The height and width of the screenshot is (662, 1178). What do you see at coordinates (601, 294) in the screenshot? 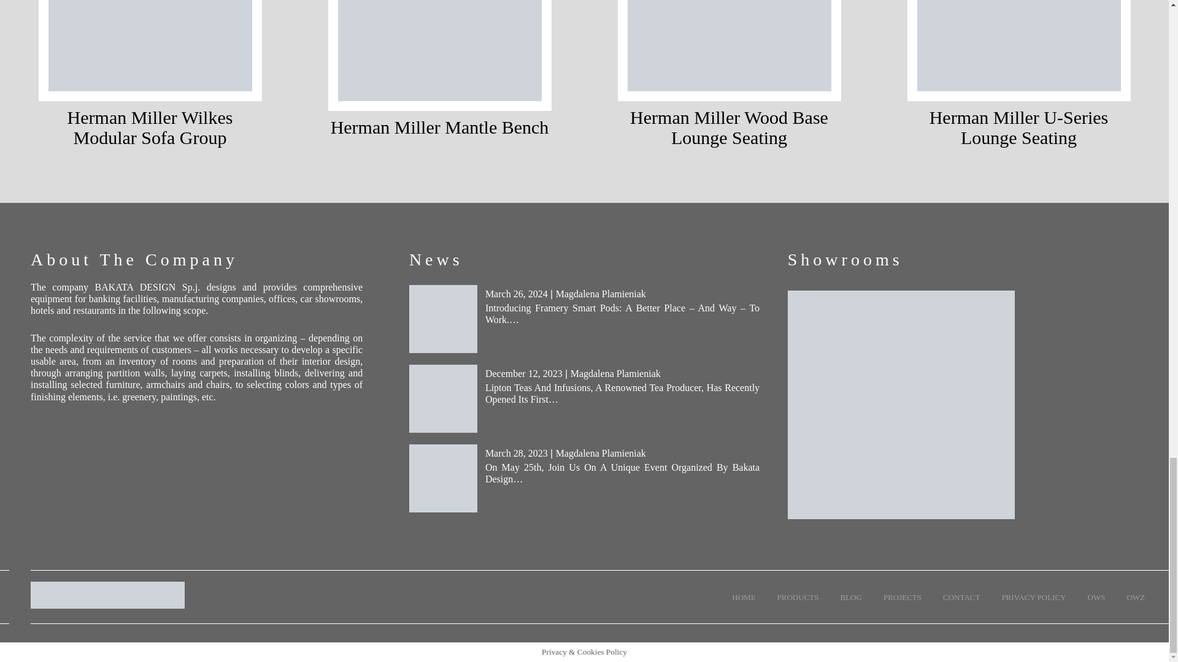
I see `Magdalena Plamieniak` at bounding box center [601, 294].